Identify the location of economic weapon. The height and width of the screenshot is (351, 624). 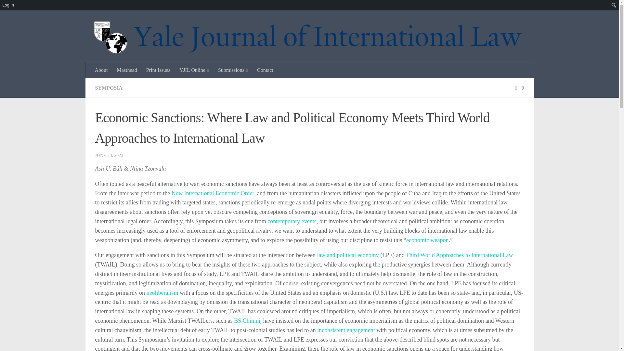
(427, 240).